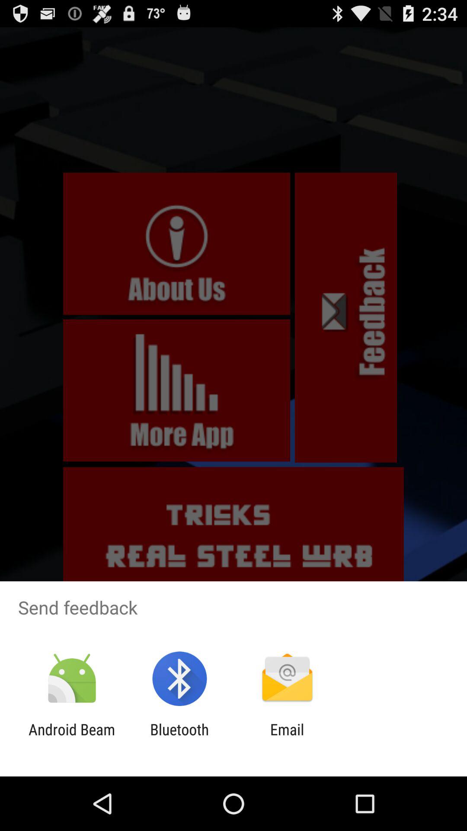 Image resolution: width=467 pixels, height=831 pixels. I want to click on select icon to the right of bluetooth, so click(287, 738).